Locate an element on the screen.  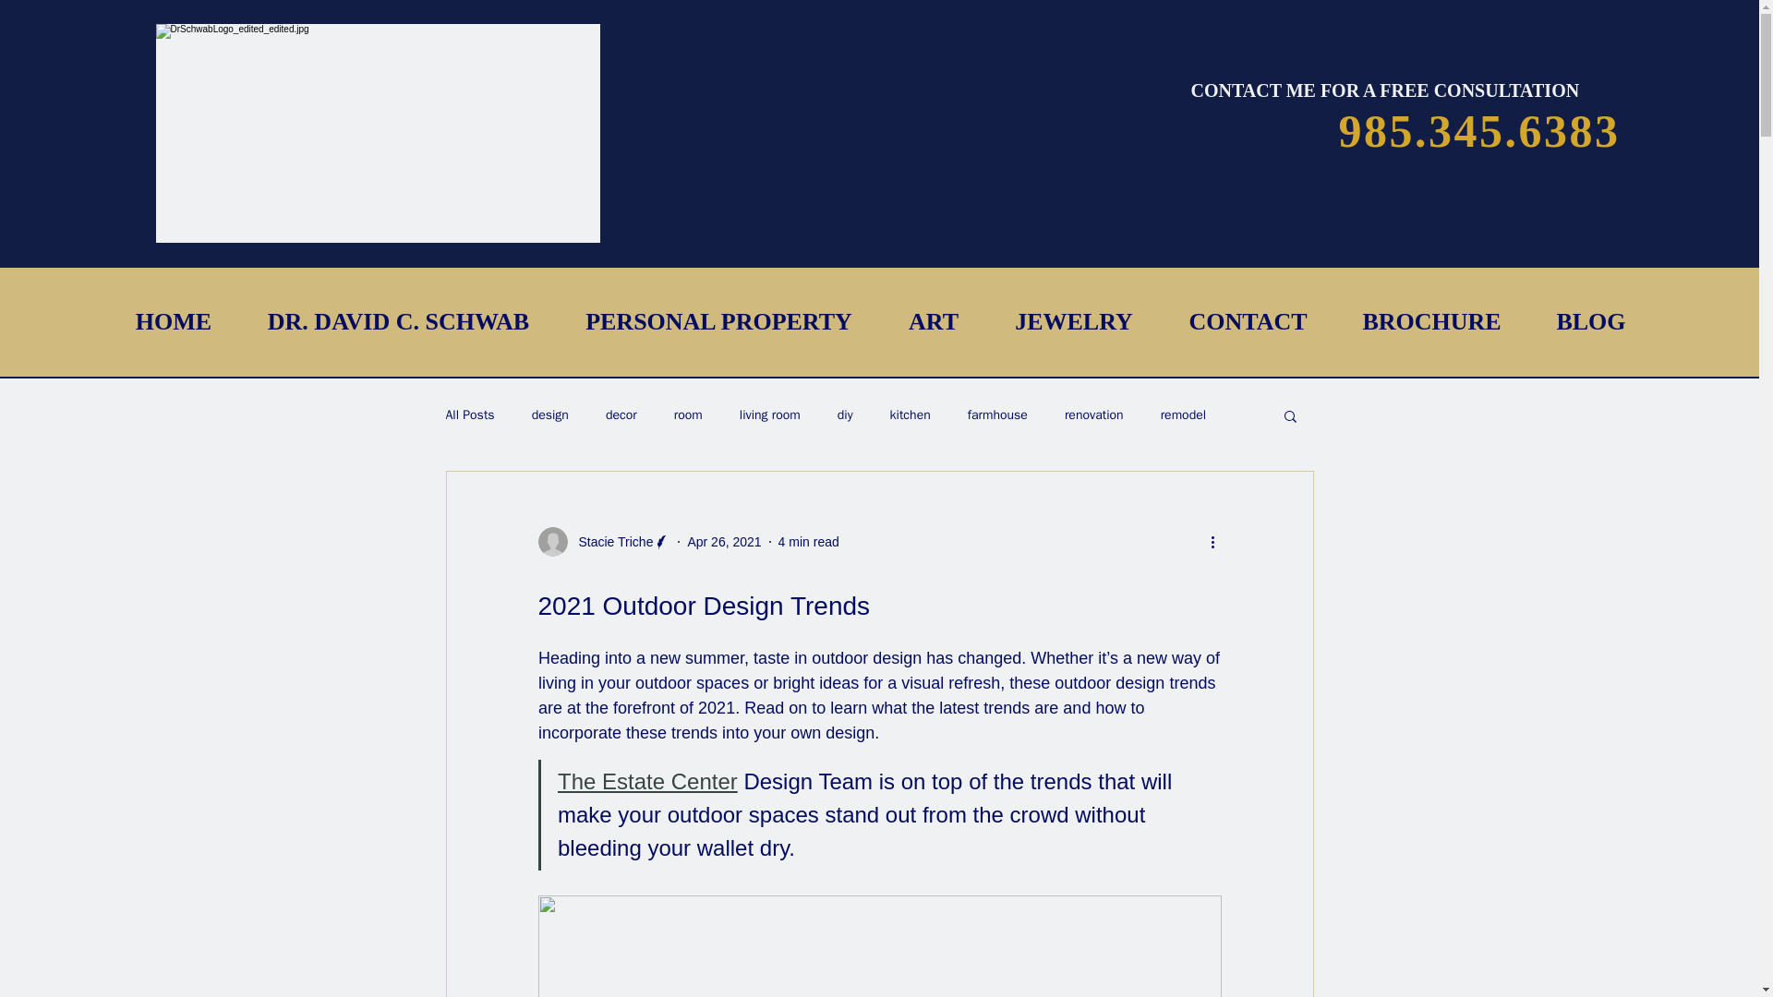
room is located at coordinates (687, 415).